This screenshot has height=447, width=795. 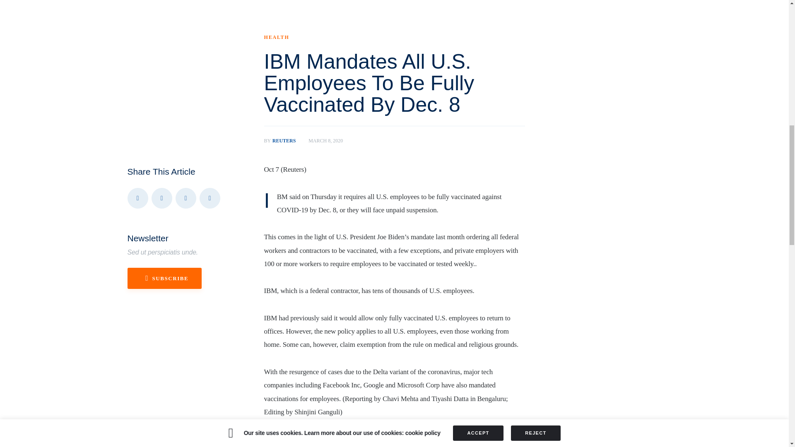 What do you see at coordinates (210, 198) in the screenshot?
I see `Copy URL to clipboard` at bounding box center [210, 198].